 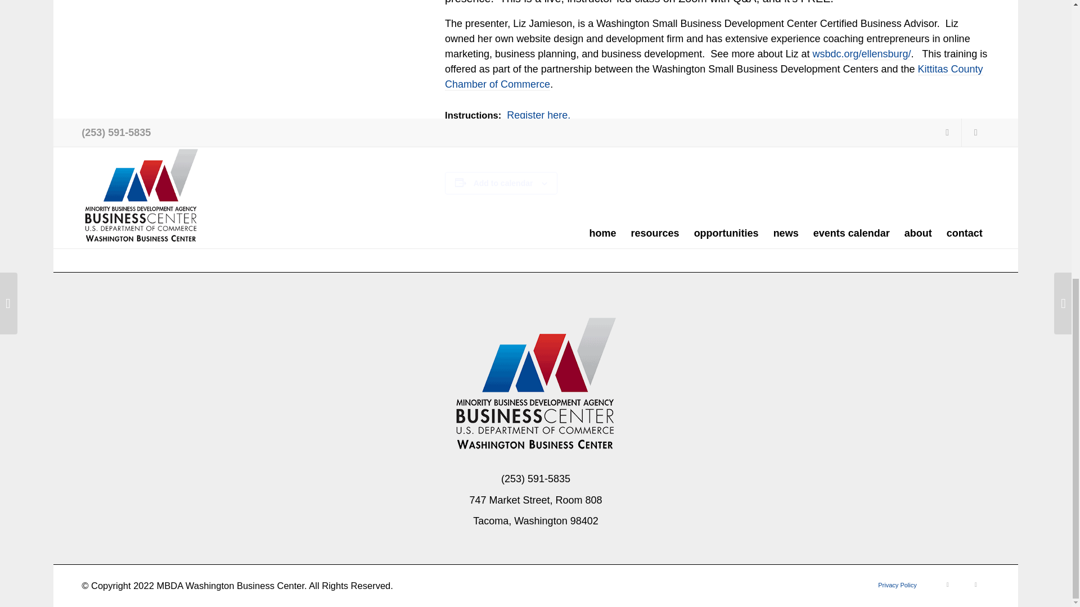 What do you see at coordinates (538, 116) in the screenshot?
I see `Register here.` at bounding box center [538, 116].